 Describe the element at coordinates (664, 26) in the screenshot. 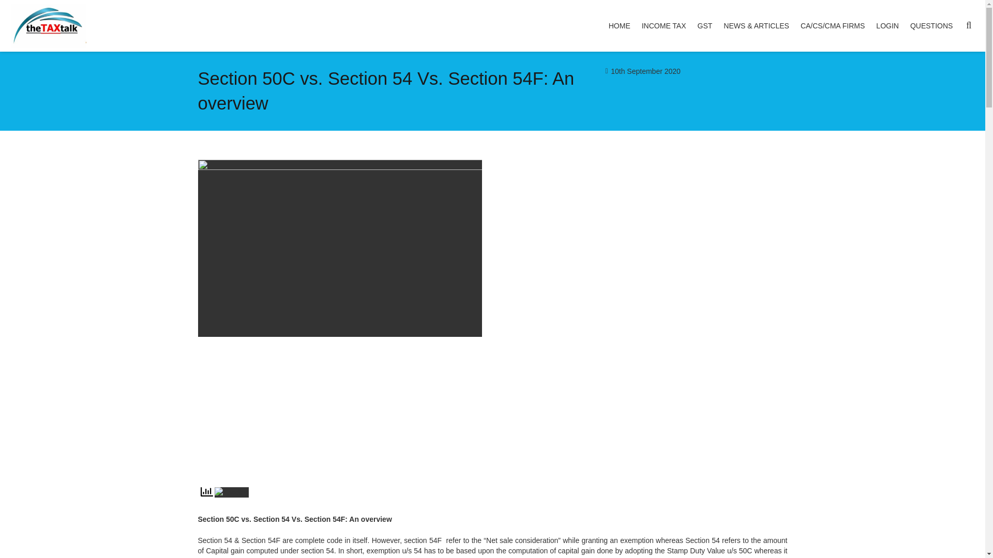

I see `INCOME TAX` at that location.